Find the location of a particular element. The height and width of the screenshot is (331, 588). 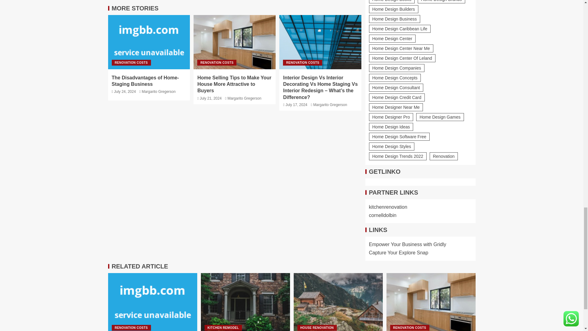

RENOVATION COSTS is located at coordinates (131, 63).